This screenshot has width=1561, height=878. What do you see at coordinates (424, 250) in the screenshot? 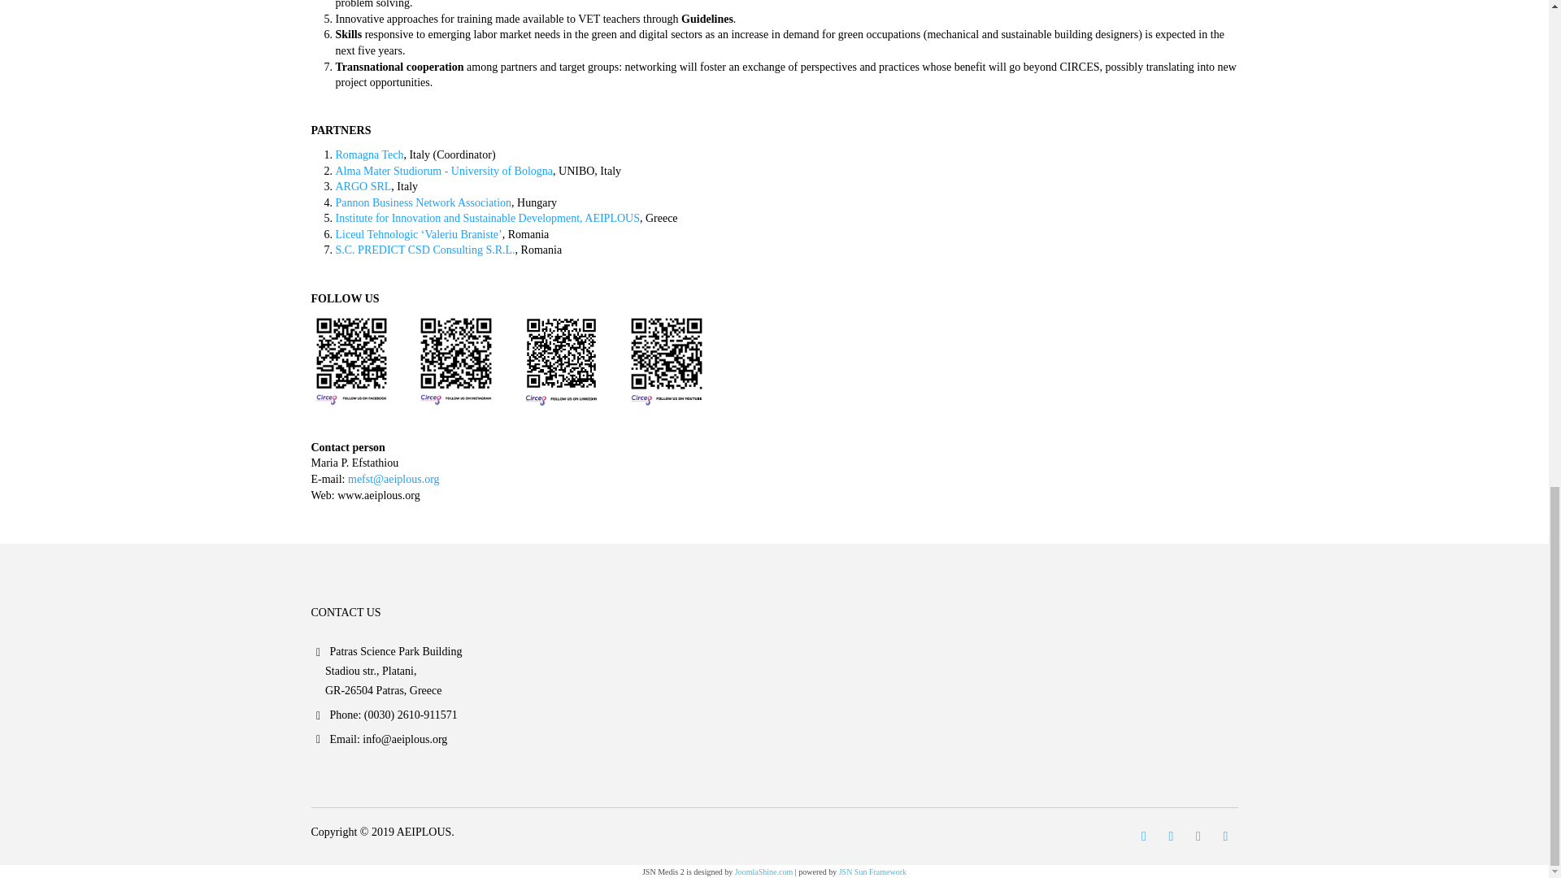
I see `S.C. PREDICT CSD Consulting S.R.L.` at bounding box center [424, 250].